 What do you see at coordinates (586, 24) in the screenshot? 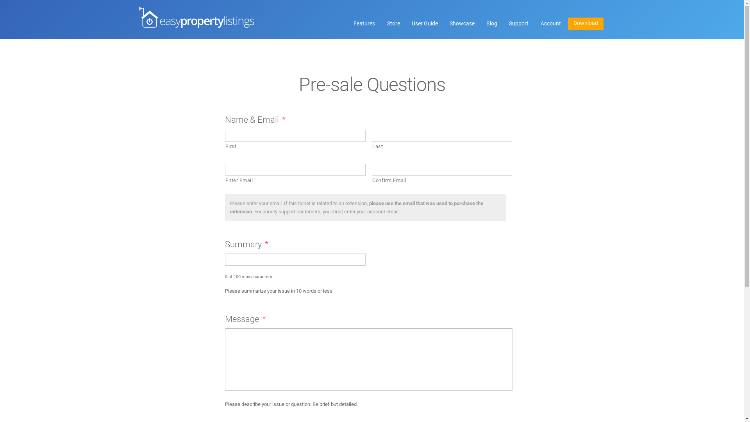
I see `Download` at bounding box center [586, 24].